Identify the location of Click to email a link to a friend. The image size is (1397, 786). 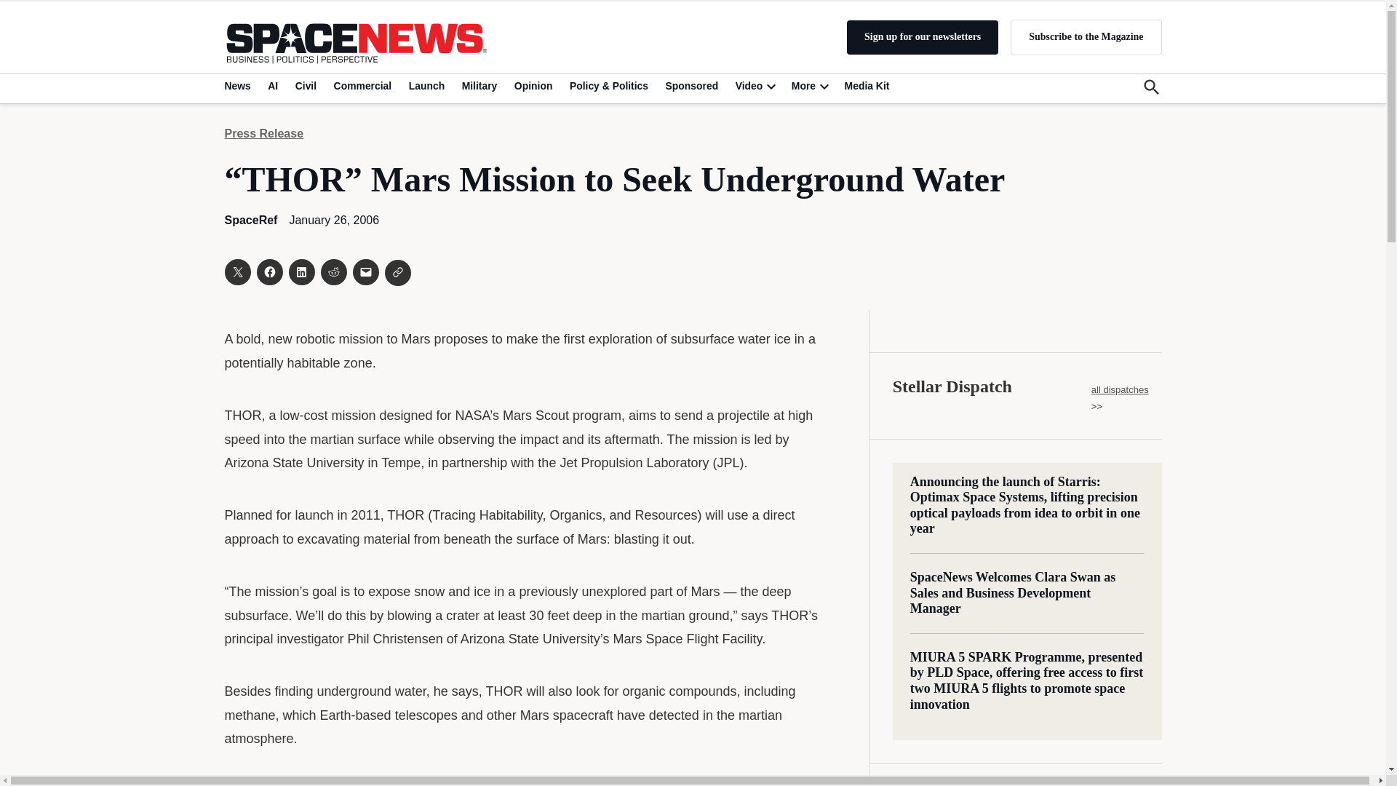
(365, 272).